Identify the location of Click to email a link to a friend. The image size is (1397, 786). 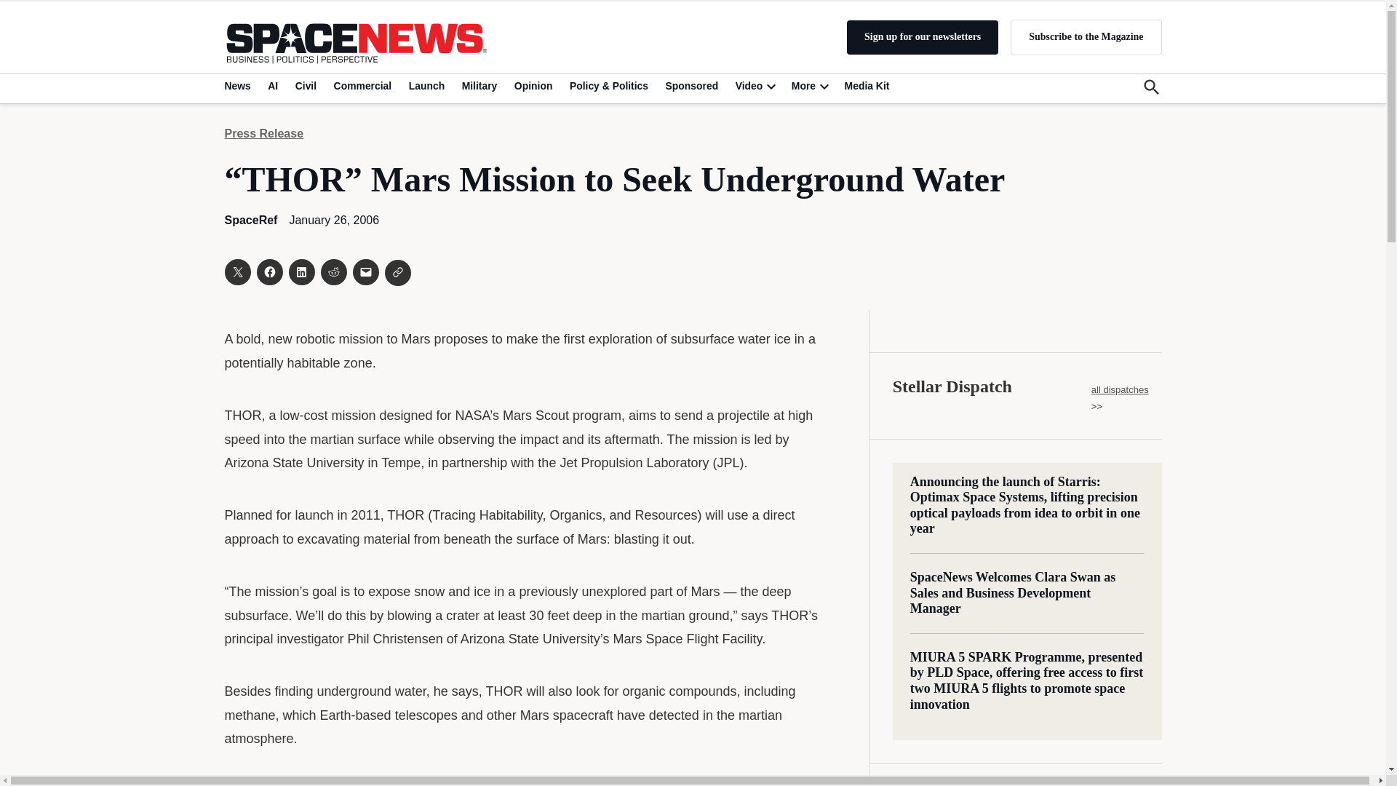
(365, 272).